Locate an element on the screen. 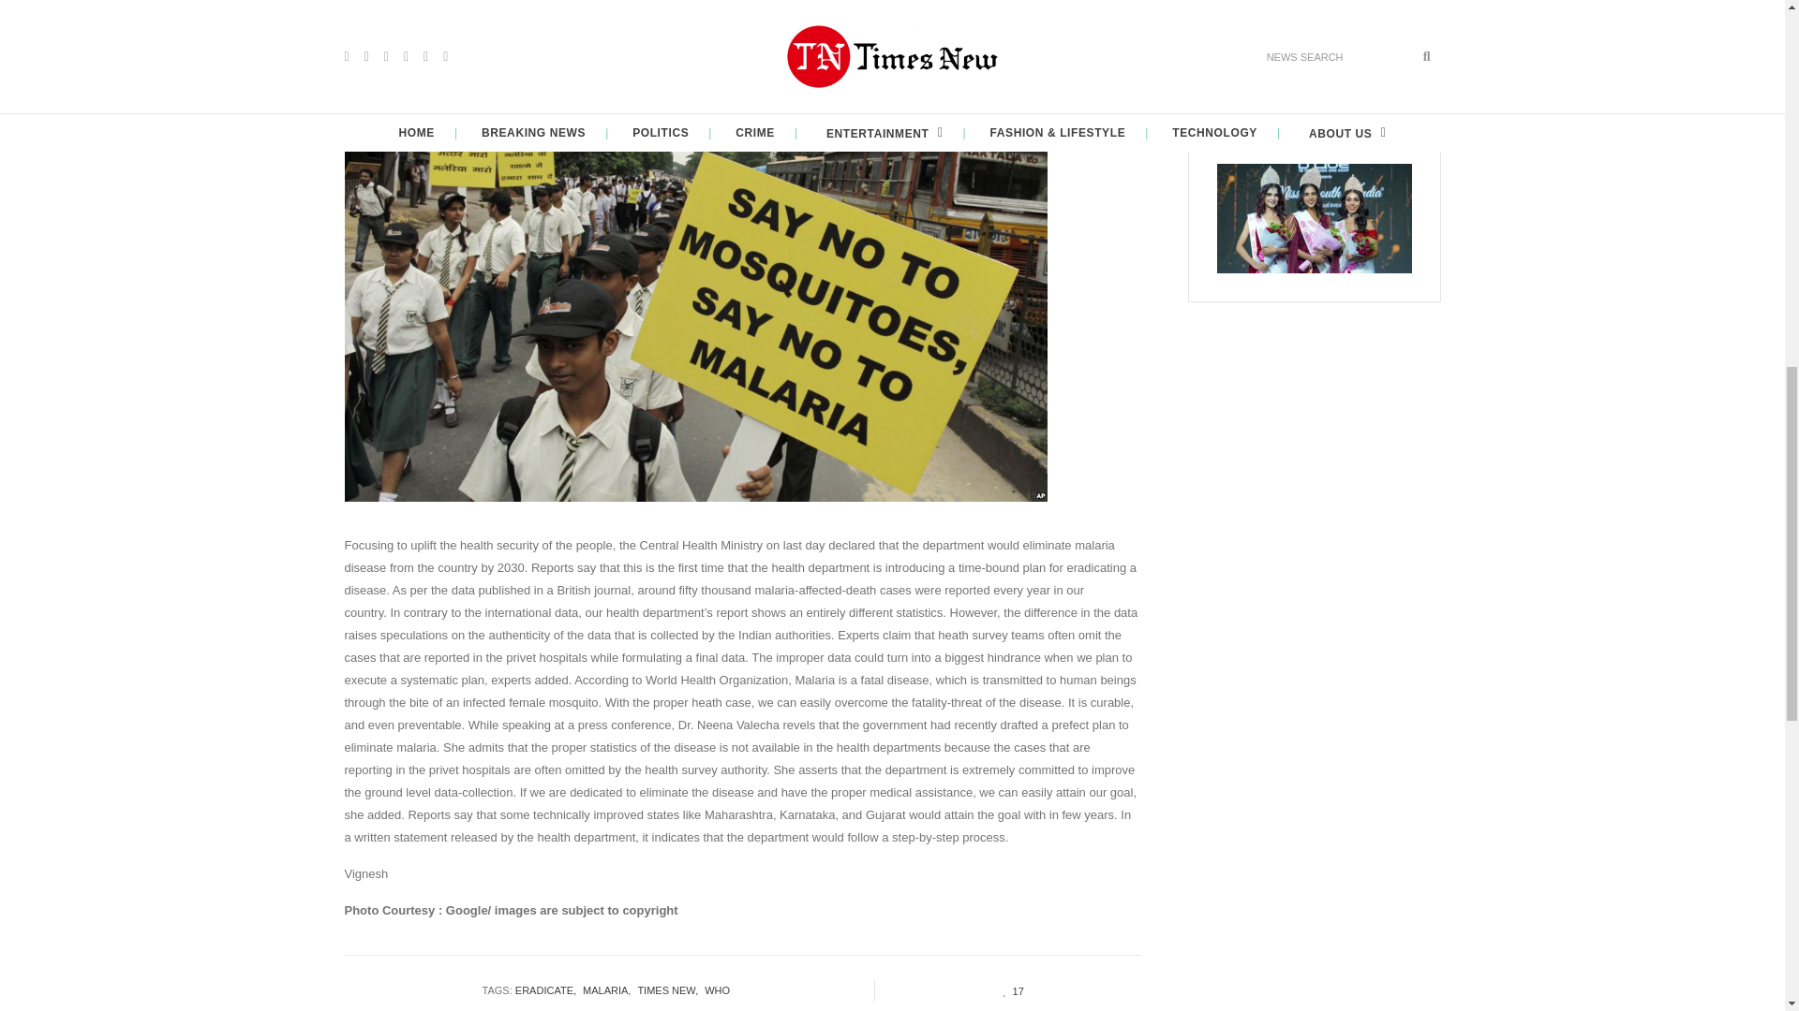 The width and height of the screenshot is (1799, 1011). MALARIA is located at coordinates (609, 990).